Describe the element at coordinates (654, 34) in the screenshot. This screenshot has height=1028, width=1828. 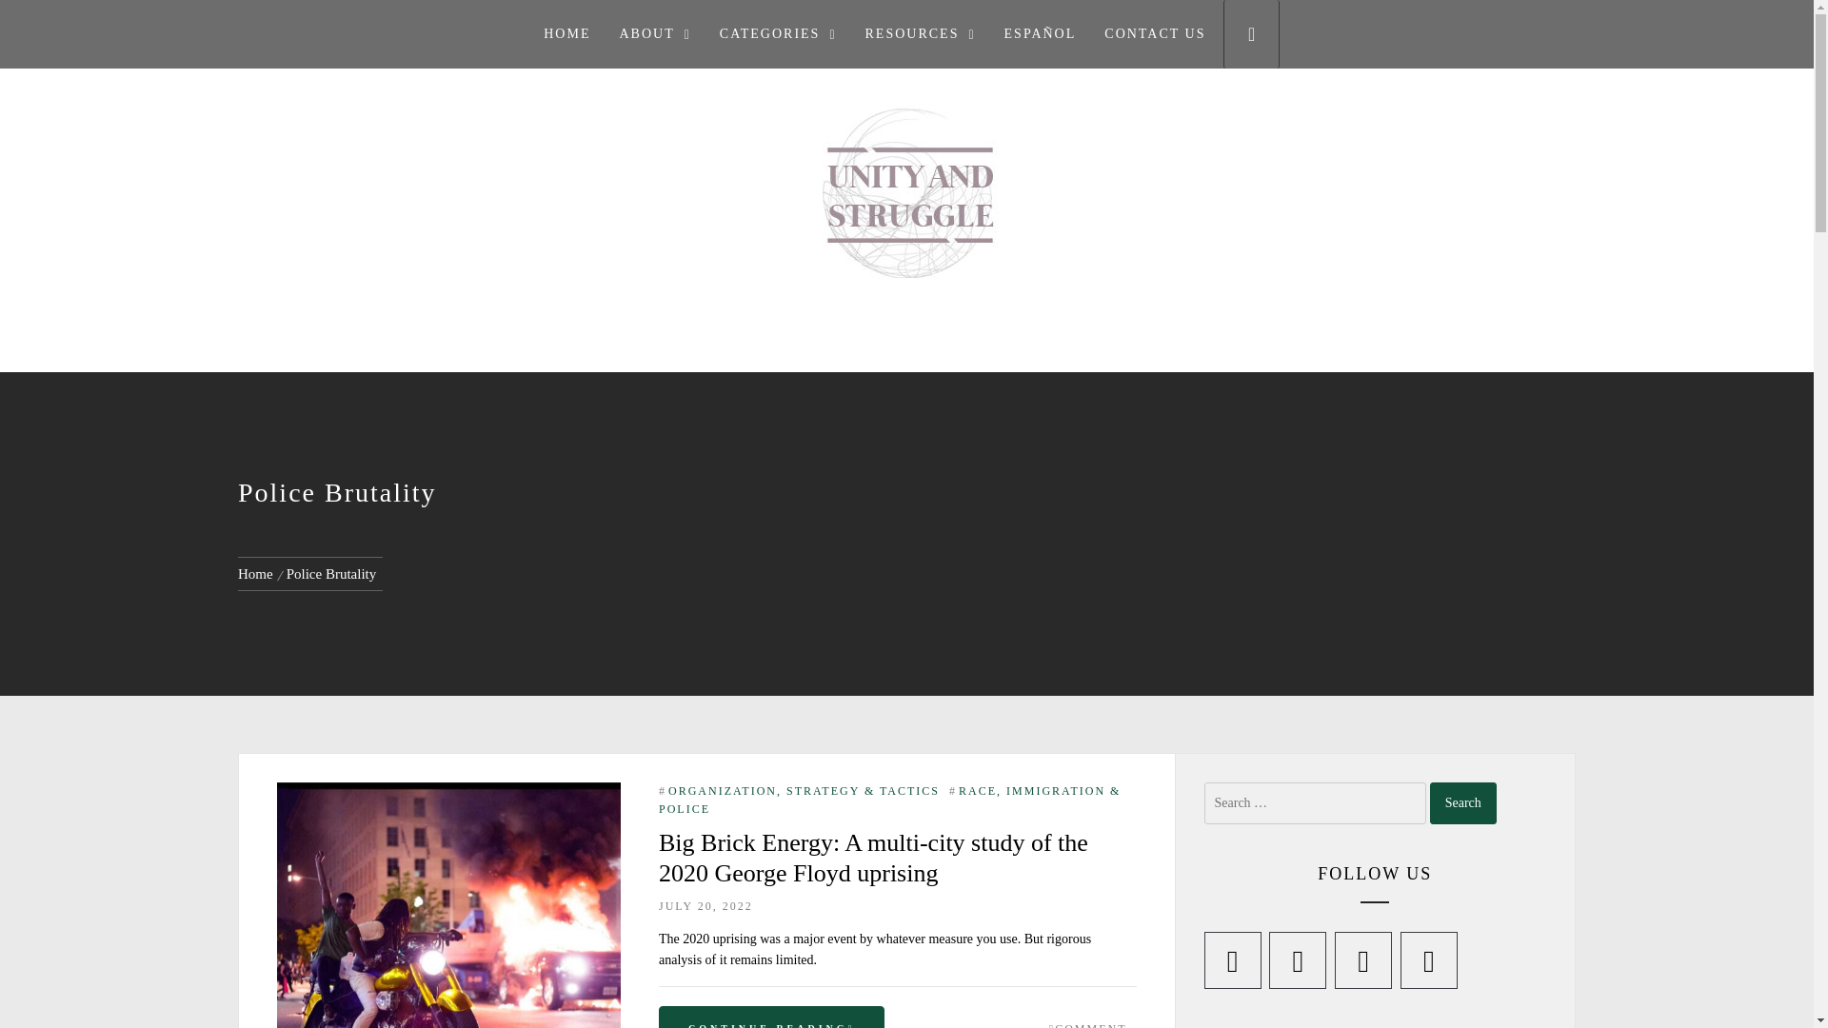
I see `ABOUT` at that location.